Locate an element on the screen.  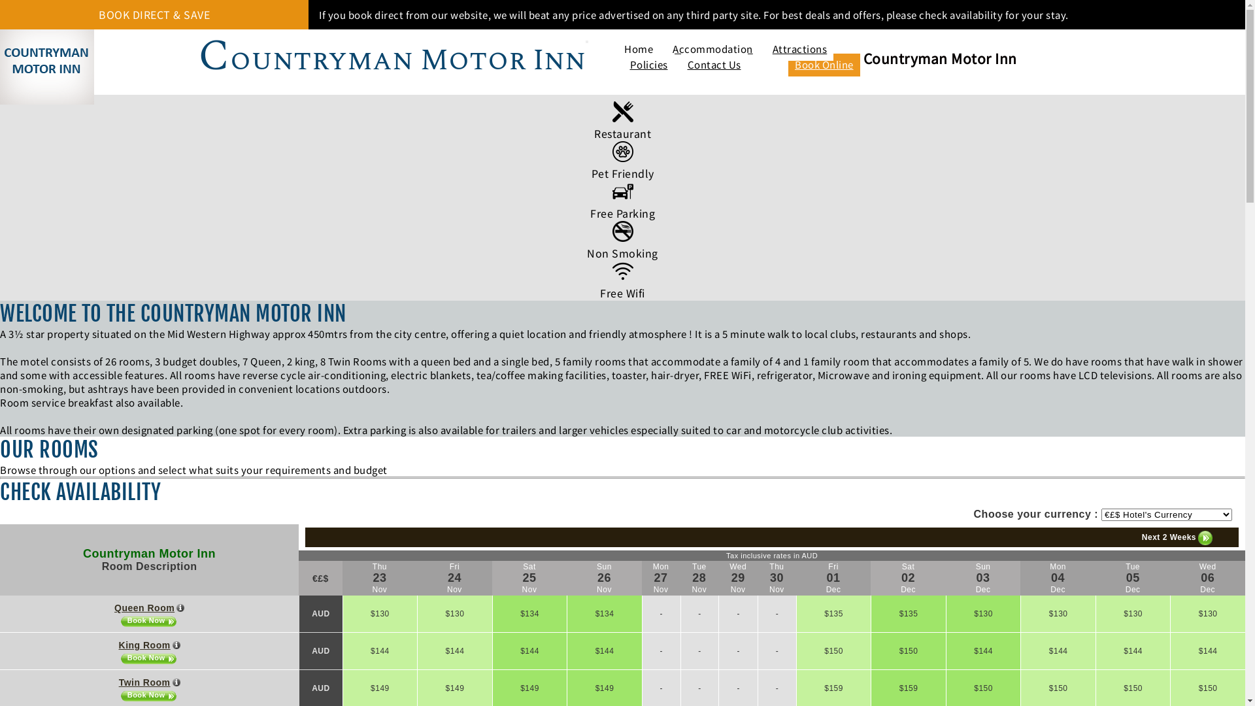
$134 is located at coordinates (605, 614).